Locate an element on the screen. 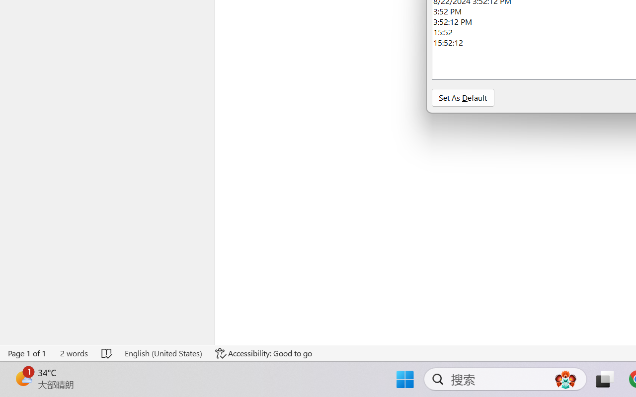 Image resolution: width=636 pixels, height=397 pixels. AutomationID: BadgeAnchorLargeTicker is located at coordinates (23, 378).